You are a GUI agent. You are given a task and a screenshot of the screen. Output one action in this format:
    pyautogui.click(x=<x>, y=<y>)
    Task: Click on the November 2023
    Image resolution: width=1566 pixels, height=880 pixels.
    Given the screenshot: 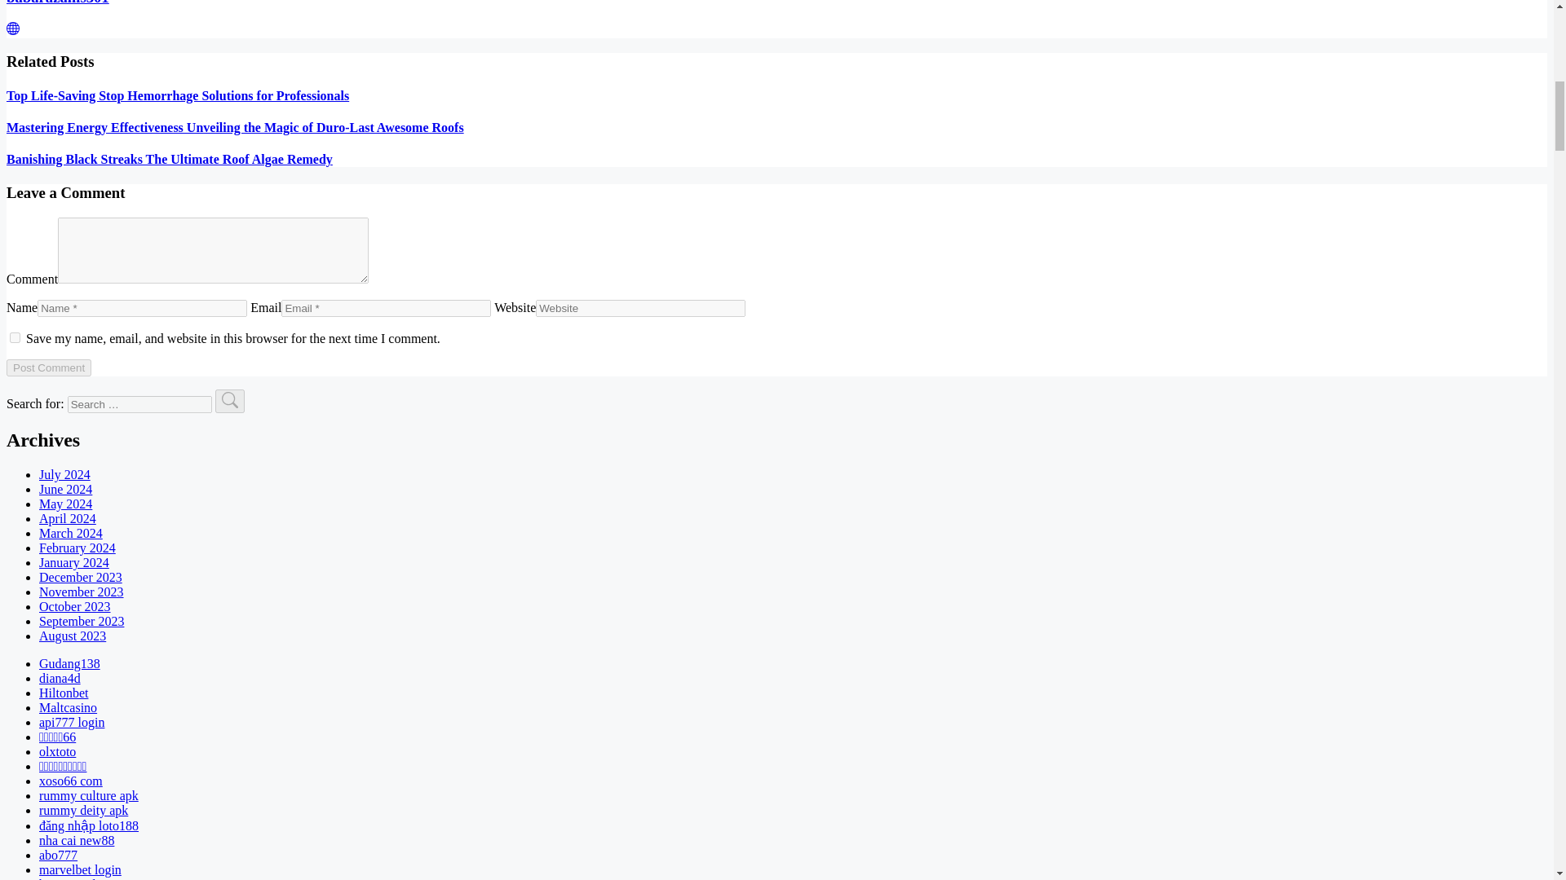 What is the action you would take?
    pyautogui.click(x=82, y=592)
    